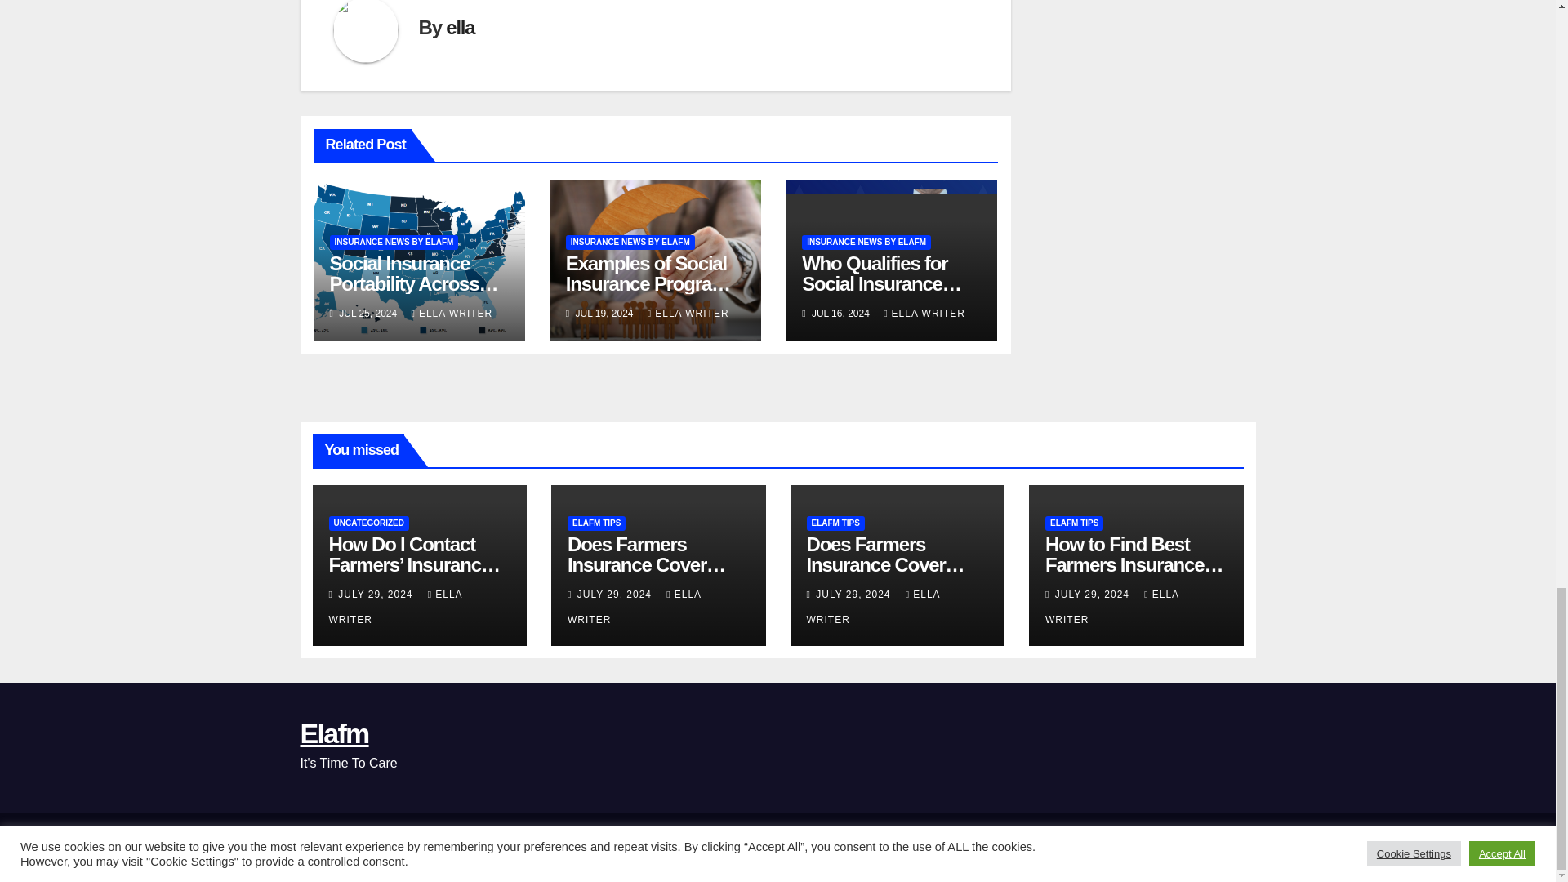 Image resolution: width=1568 pixels, height=882 pixels. What do you see at coordinates (886, 565) in the screenshot?
I see `Permalink to: Does Farmers Insurance Cover Florida?` at bounding box center [886, 565].